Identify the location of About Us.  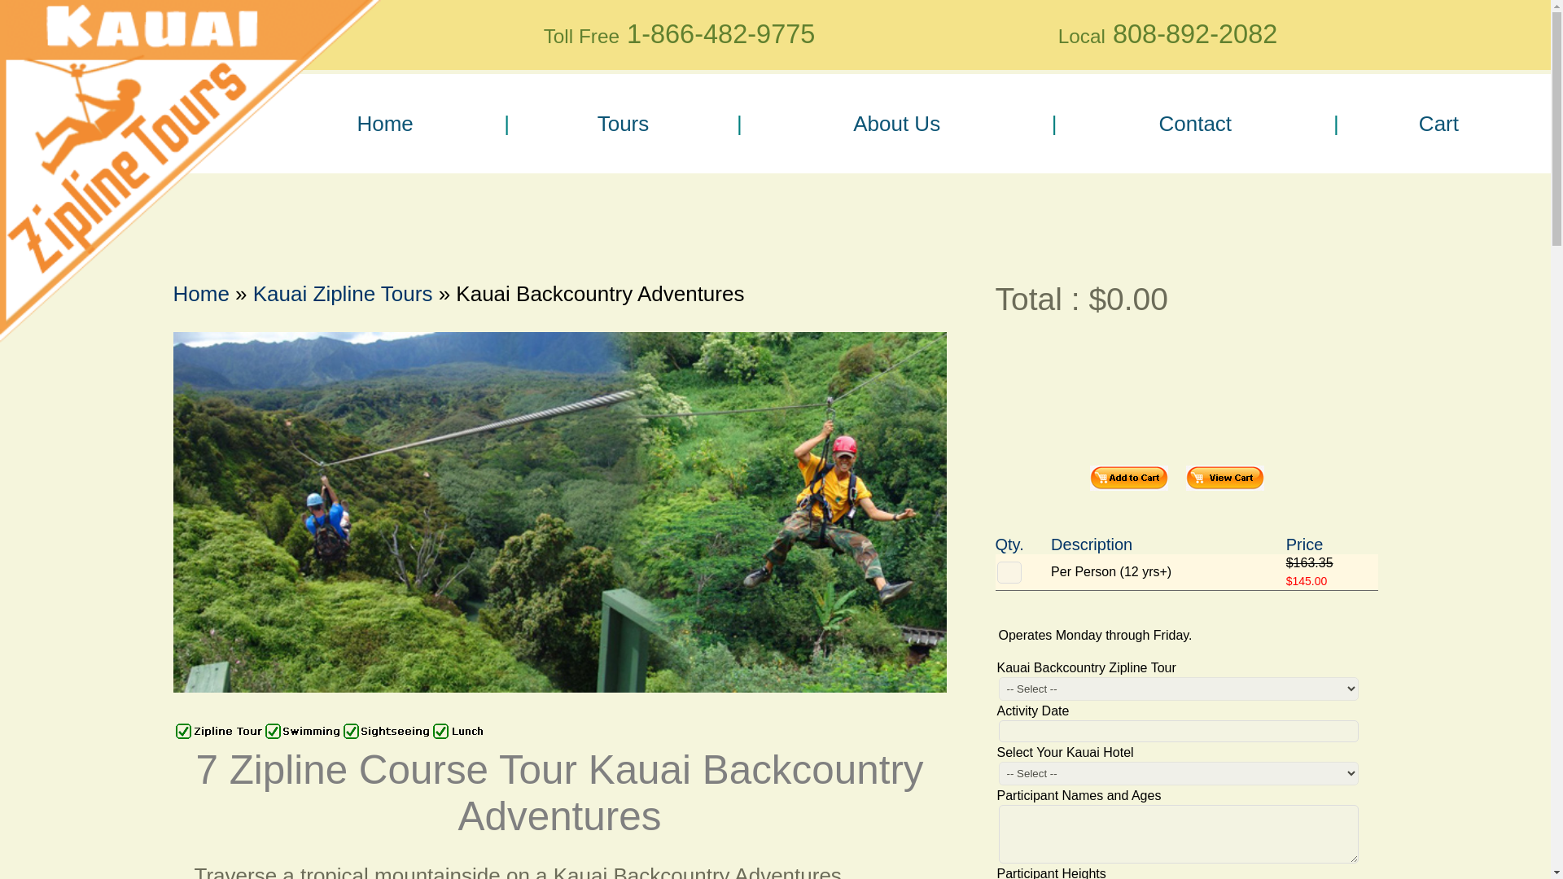
(895, 124).